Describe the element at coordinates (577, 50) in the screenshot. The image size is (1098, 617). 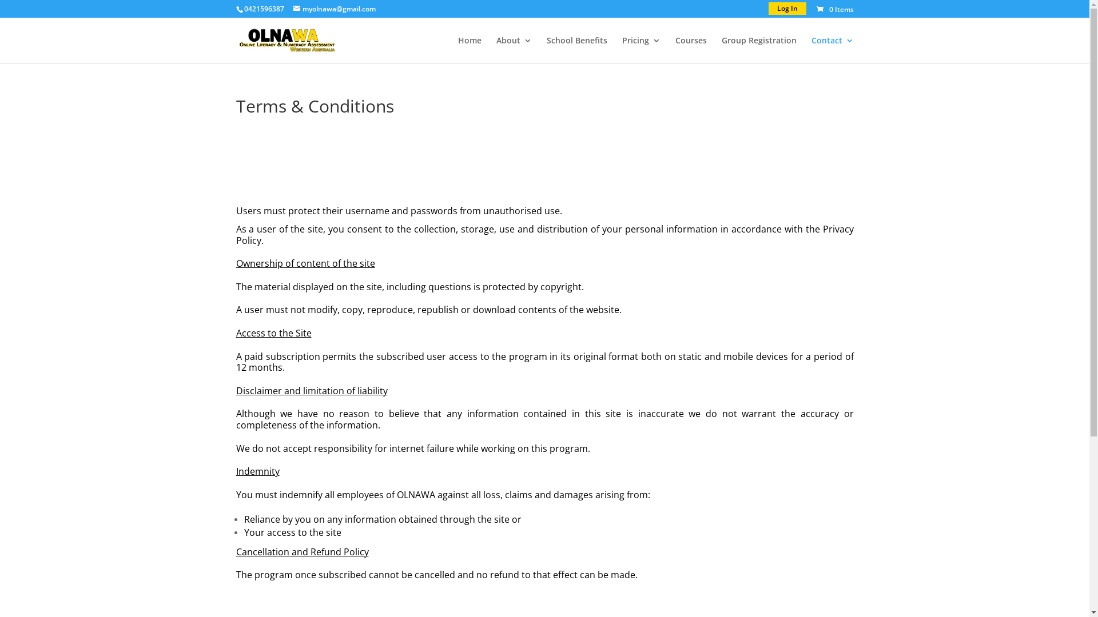
I see `School Benefits` at that location.